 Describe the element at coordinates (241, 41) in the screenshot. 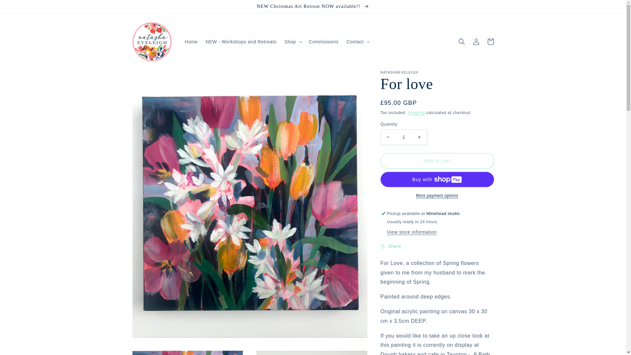

I see `NEW - Workshops and Retreats` at that location.